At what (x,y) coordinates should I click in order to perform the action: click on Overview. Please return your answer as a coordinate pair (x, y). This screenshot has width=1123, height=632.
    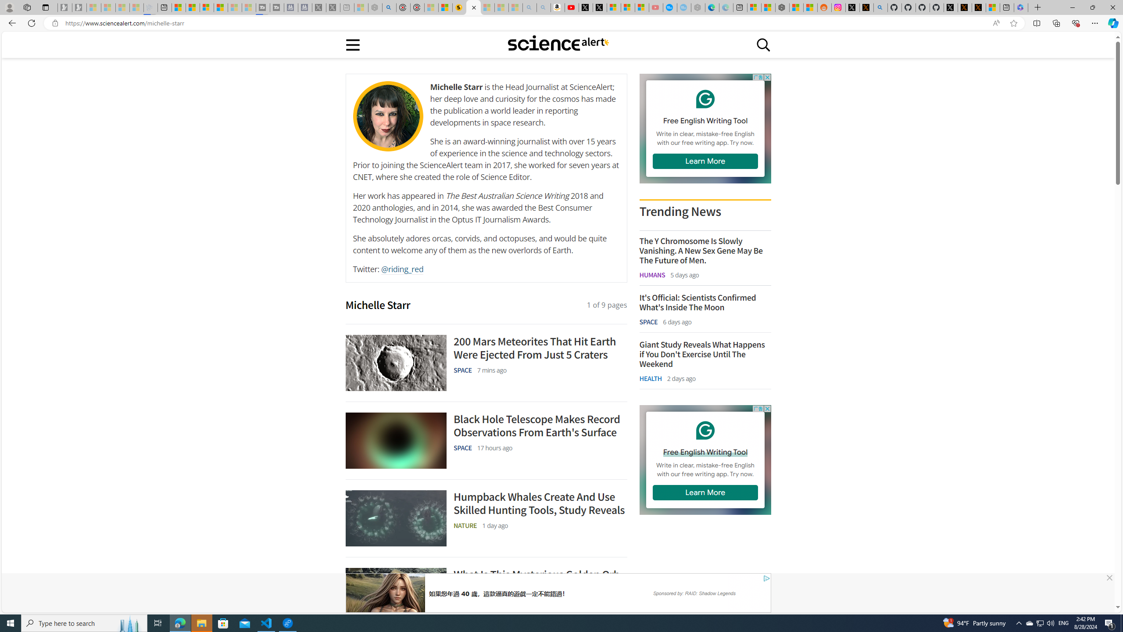
    Looking at the image, I should click on (207, 7).